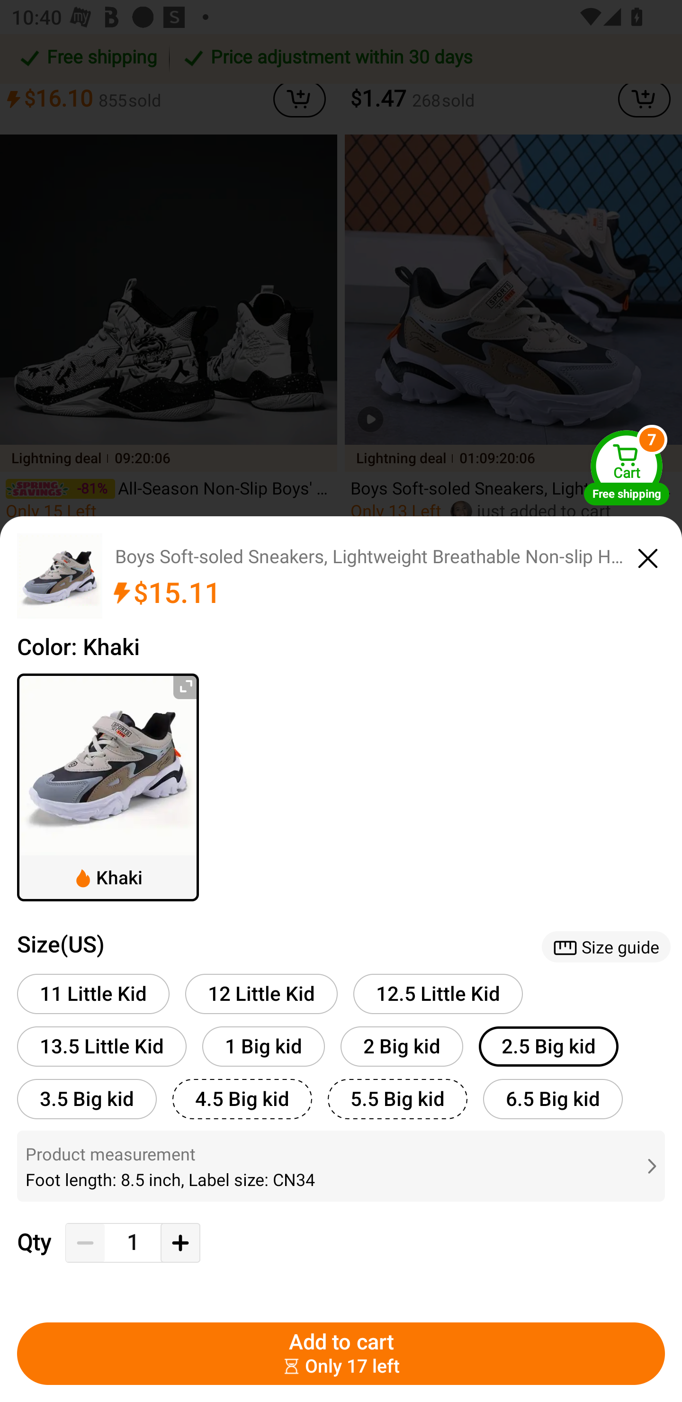 Image resolution: width=682 pixels, height=1402 pixels. I want to click on  6.5 Big kid, so click(552, 1099).